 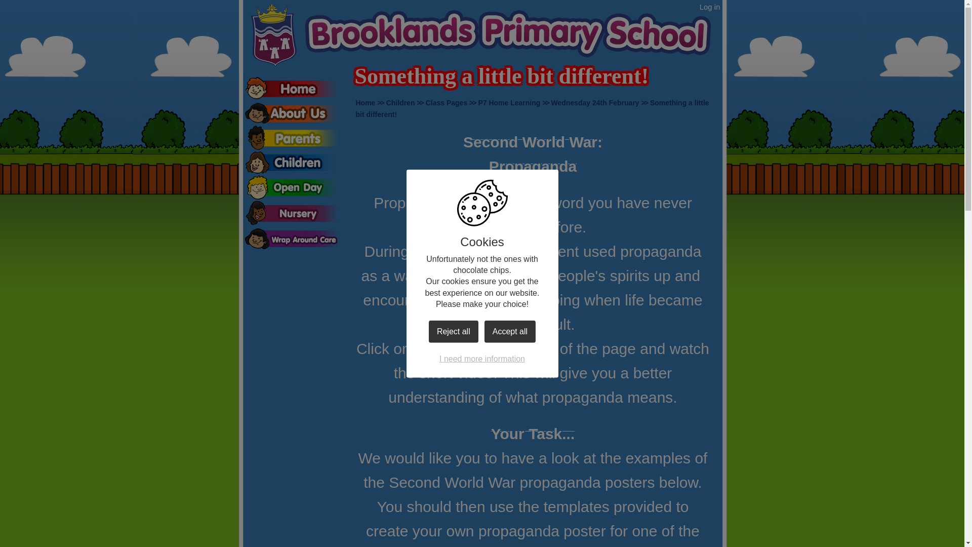 I want to click on Class Pages, so click(x=447, y=102).